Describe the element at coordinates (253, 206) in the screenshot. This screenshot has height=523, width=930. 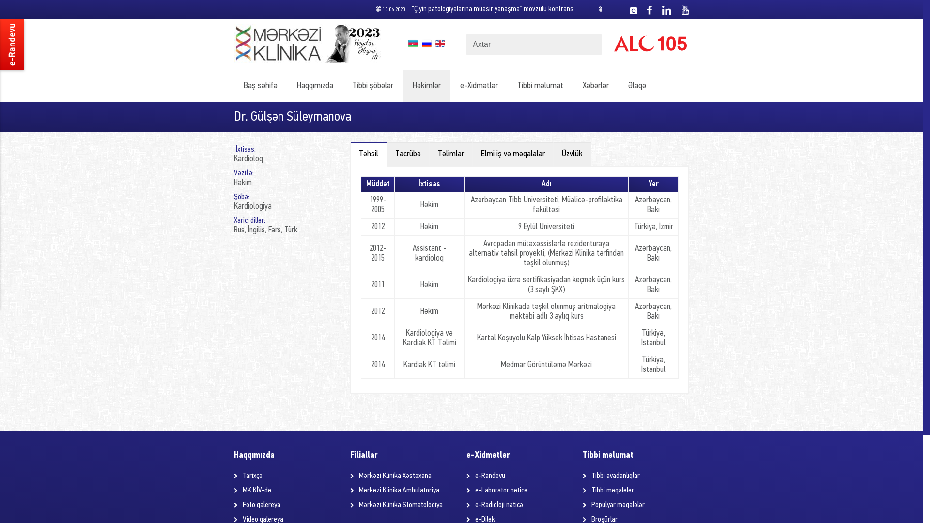
I see `Kardiologiya` at that location.